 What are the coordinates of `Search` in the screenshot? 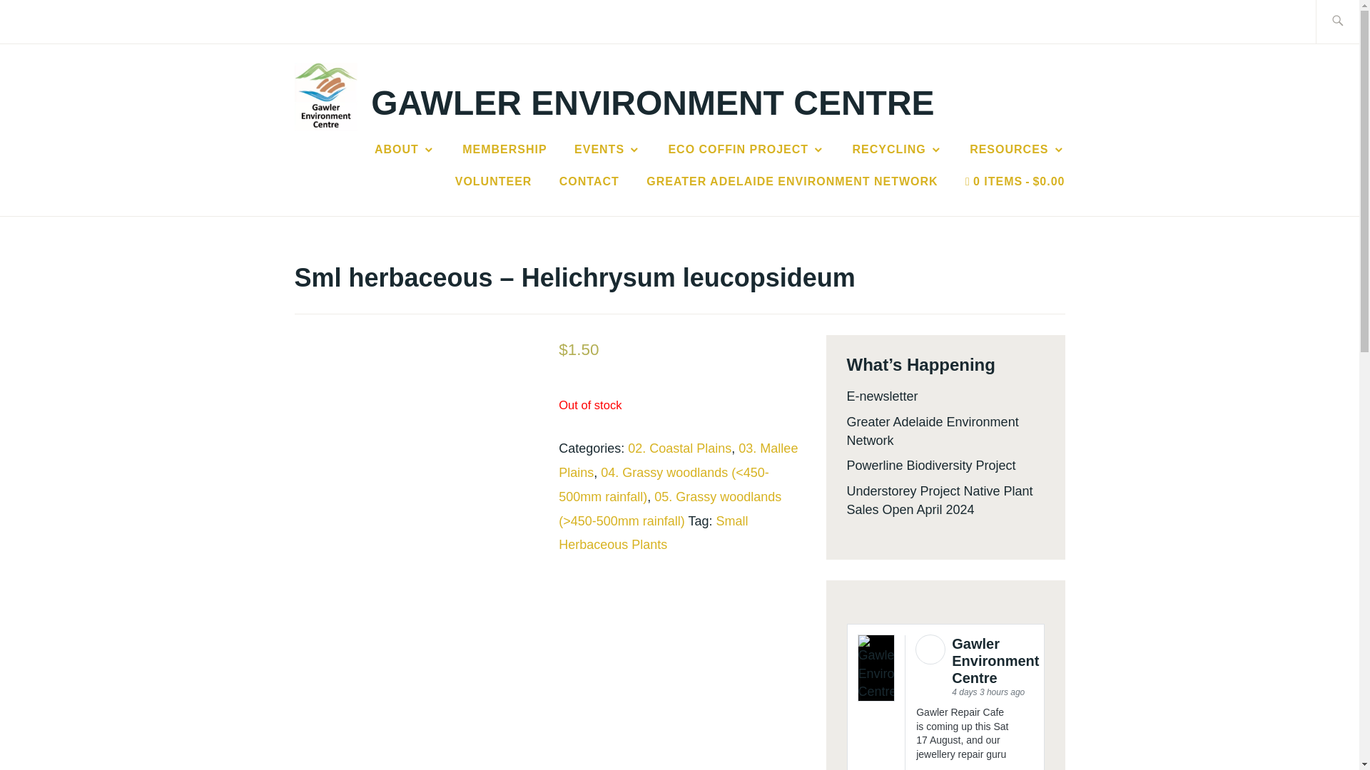 It's located at (44, 21).